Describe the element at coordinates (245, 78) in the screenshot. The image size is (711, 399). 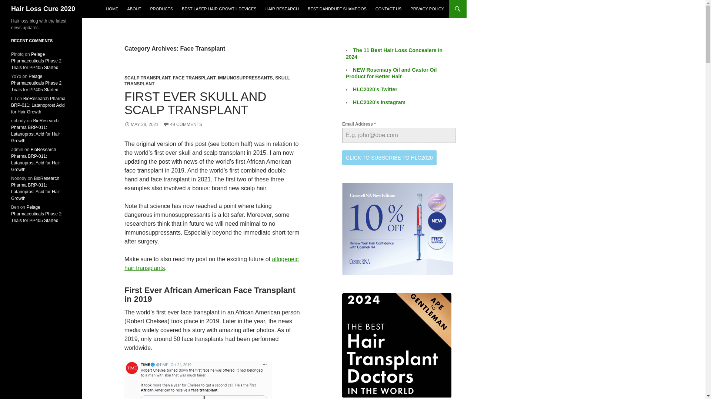
I see `IMMUNOSUPPRESSANTS` at that location.